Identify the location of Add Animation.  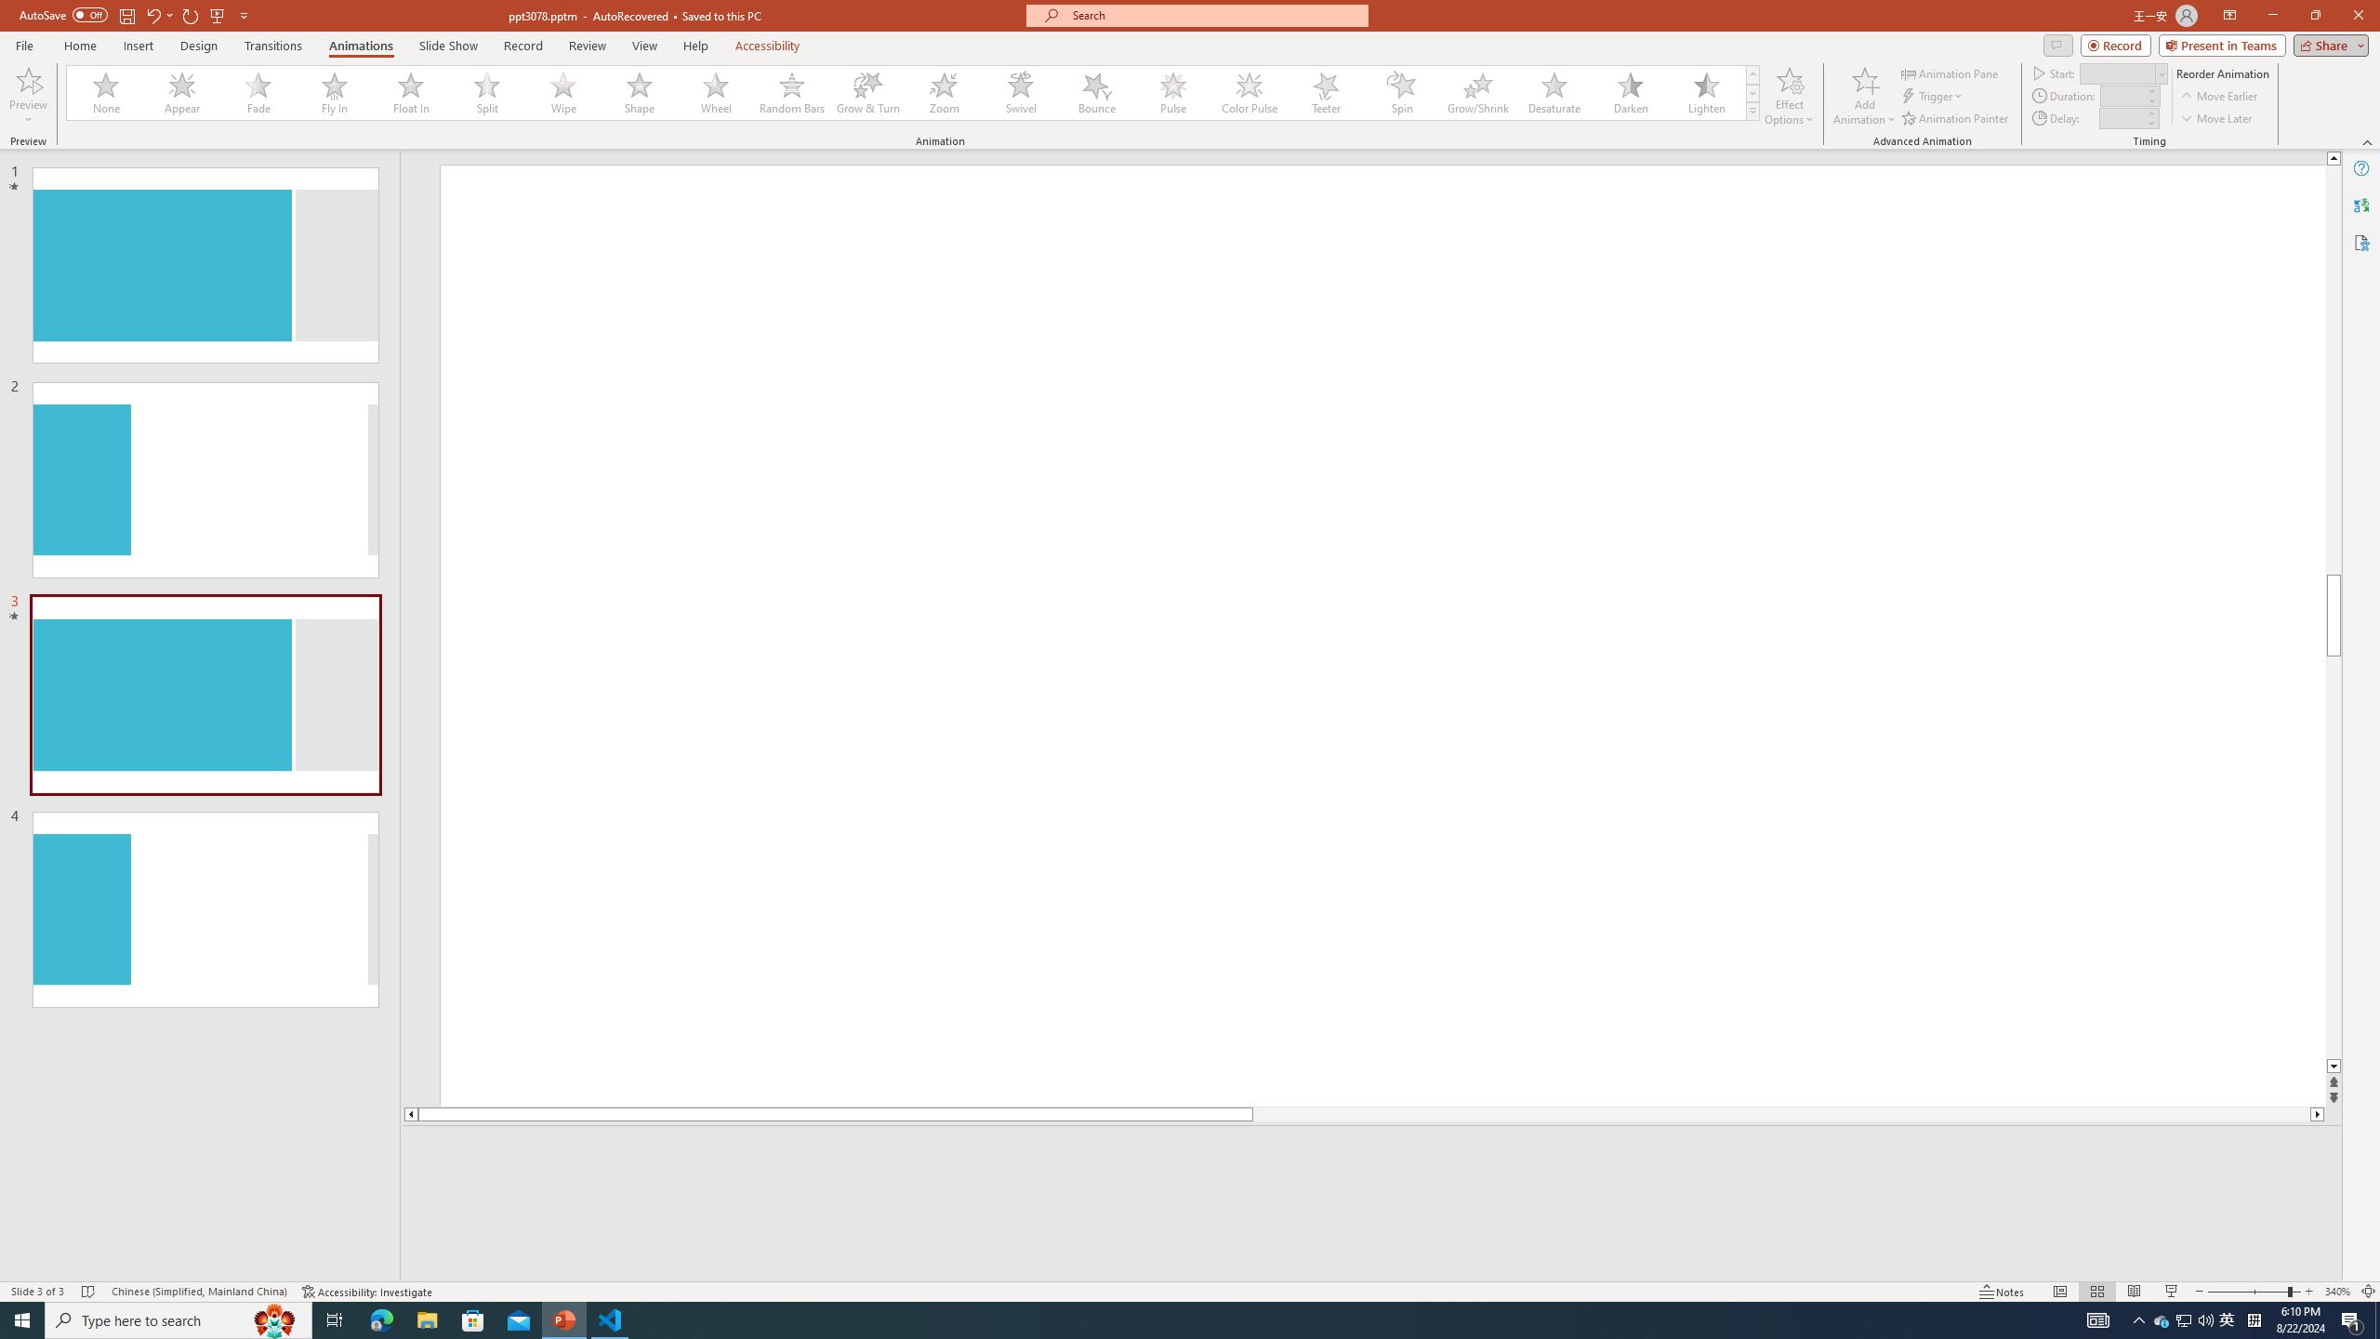
(1865, 96).